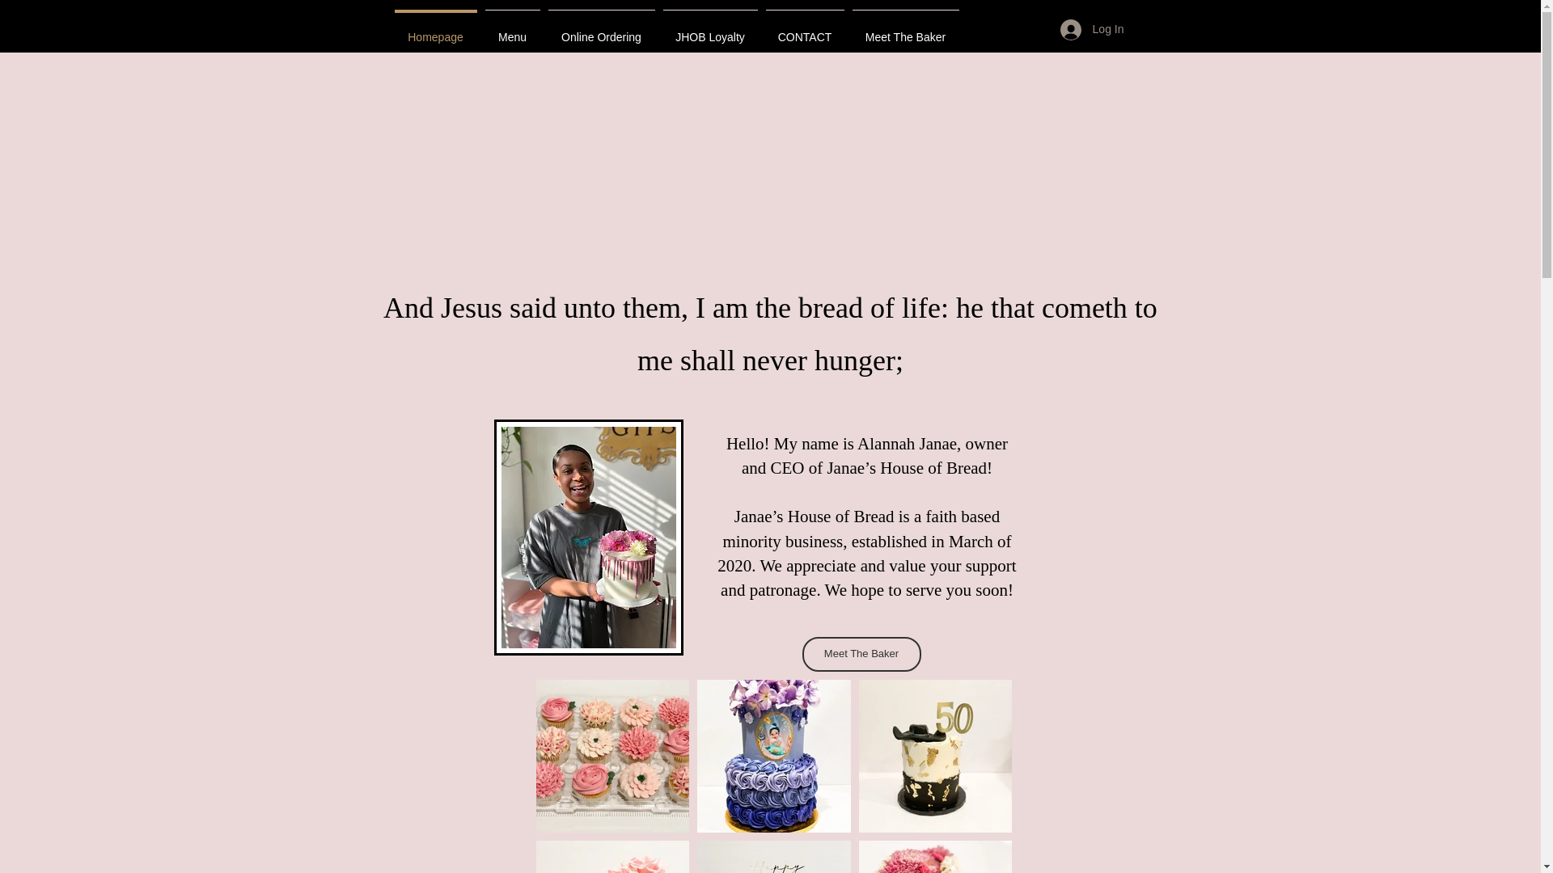  Describe the element at coordinates (709, 29) in the screenshot. I see `JHOB Loyalty` at that location.